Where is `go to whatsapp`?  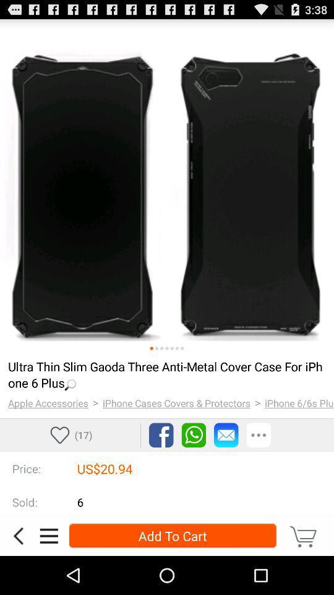 go to whatsapp is located at coordinates (194, 435).